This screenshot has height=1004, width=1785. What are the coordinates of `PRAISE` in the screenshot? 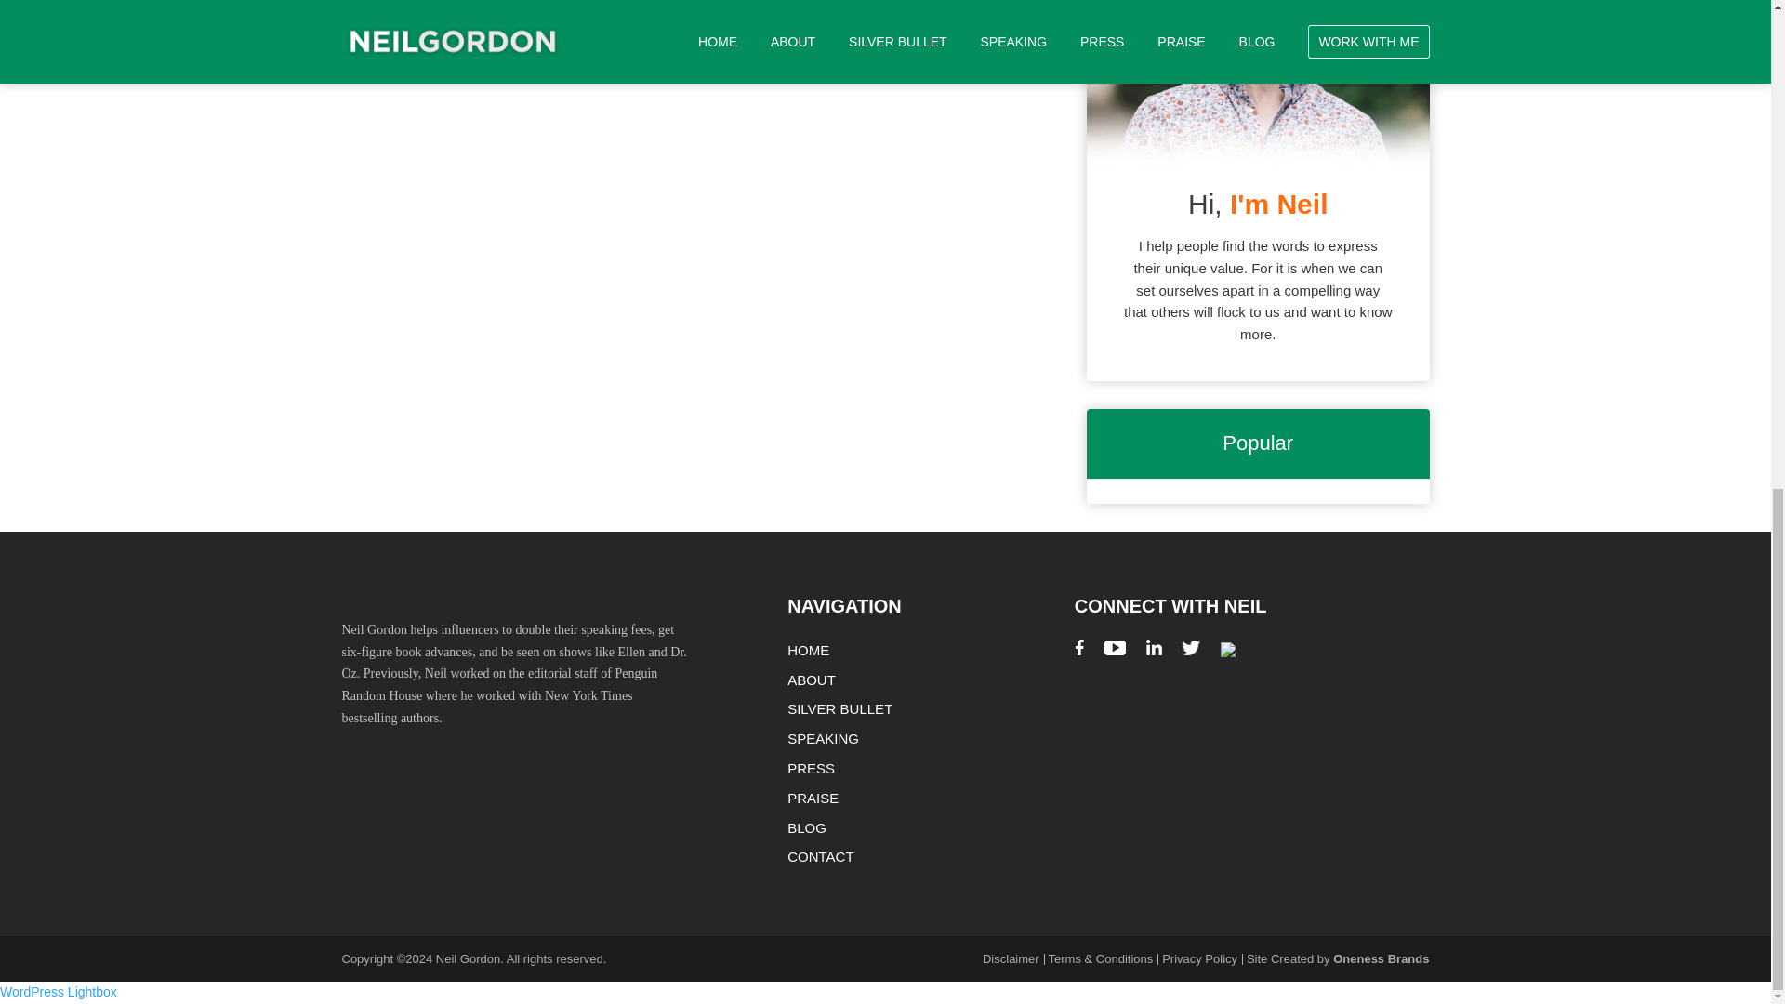 It's located at (813, 798).